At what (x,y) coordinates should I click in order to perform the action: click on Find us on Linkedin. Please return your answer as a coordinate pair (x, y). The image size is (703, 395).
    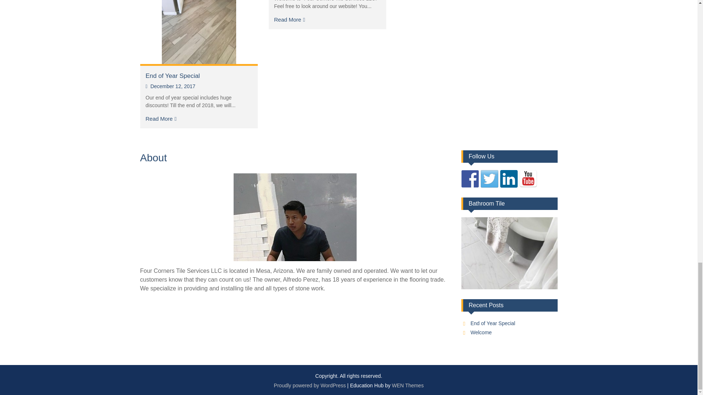
    Looking at the image, I should click on (509, 179).